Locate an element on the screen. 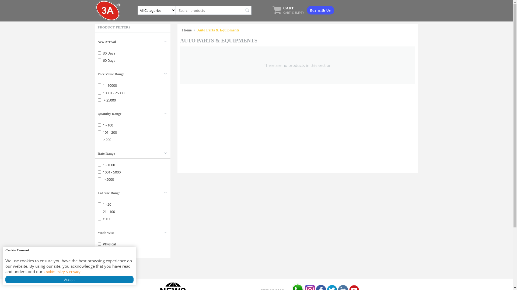  CART
CART IS EMPTY is located at coordinates (288, 12).